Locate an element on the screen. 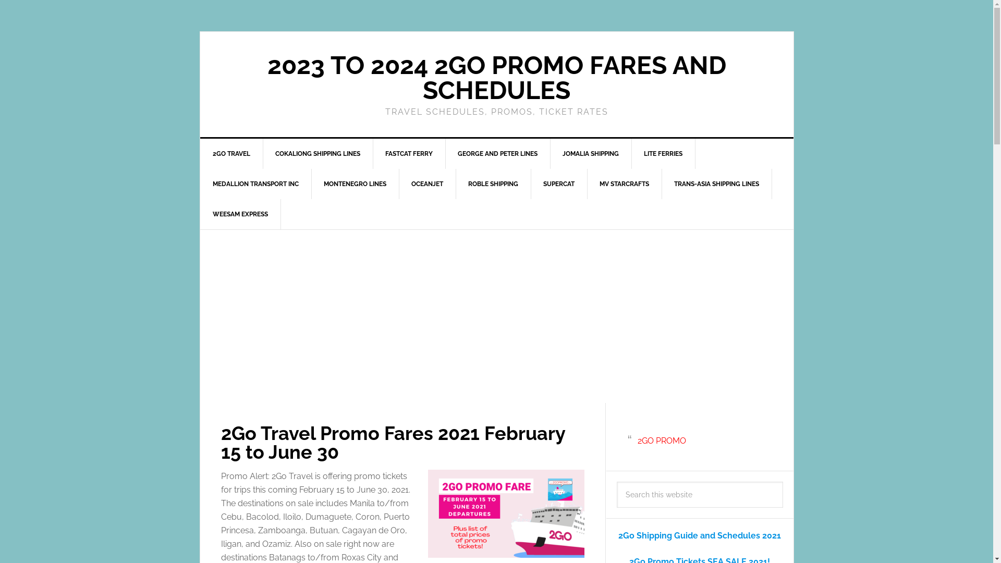 This screenshot has height=563, width=1001. MEDALLION TRANSPORT INC is located at coordinates (256, 184).